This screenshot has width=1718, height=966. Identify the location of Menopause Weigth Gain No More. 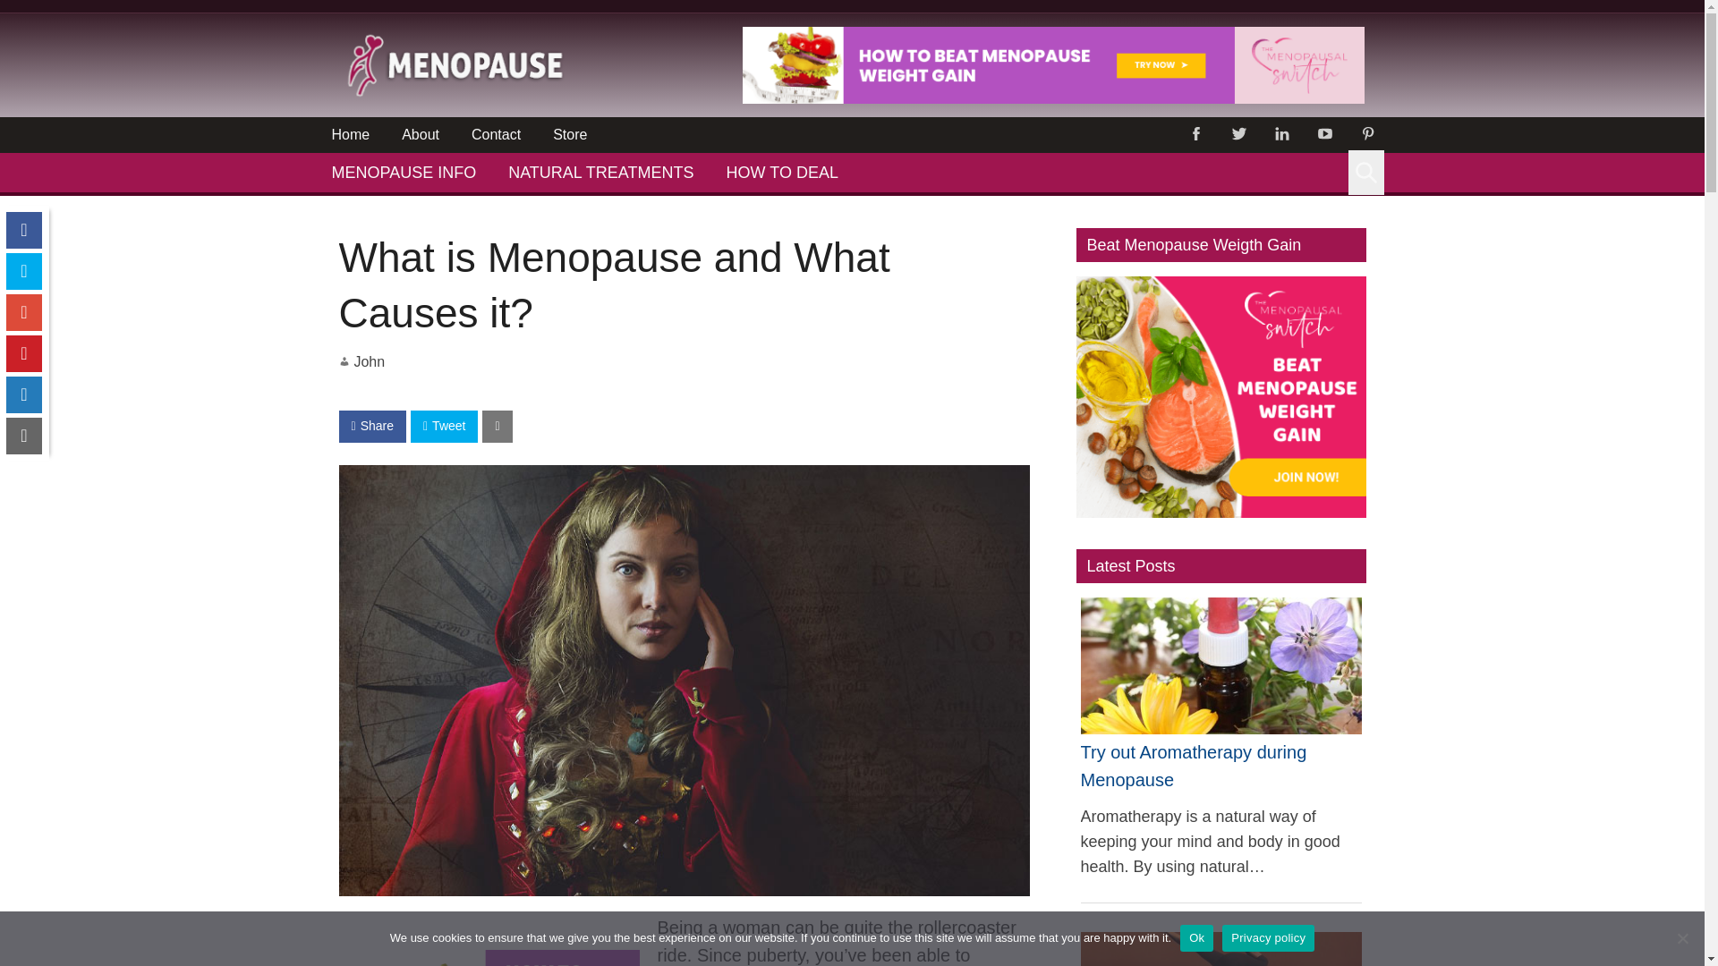
(1052, 64).